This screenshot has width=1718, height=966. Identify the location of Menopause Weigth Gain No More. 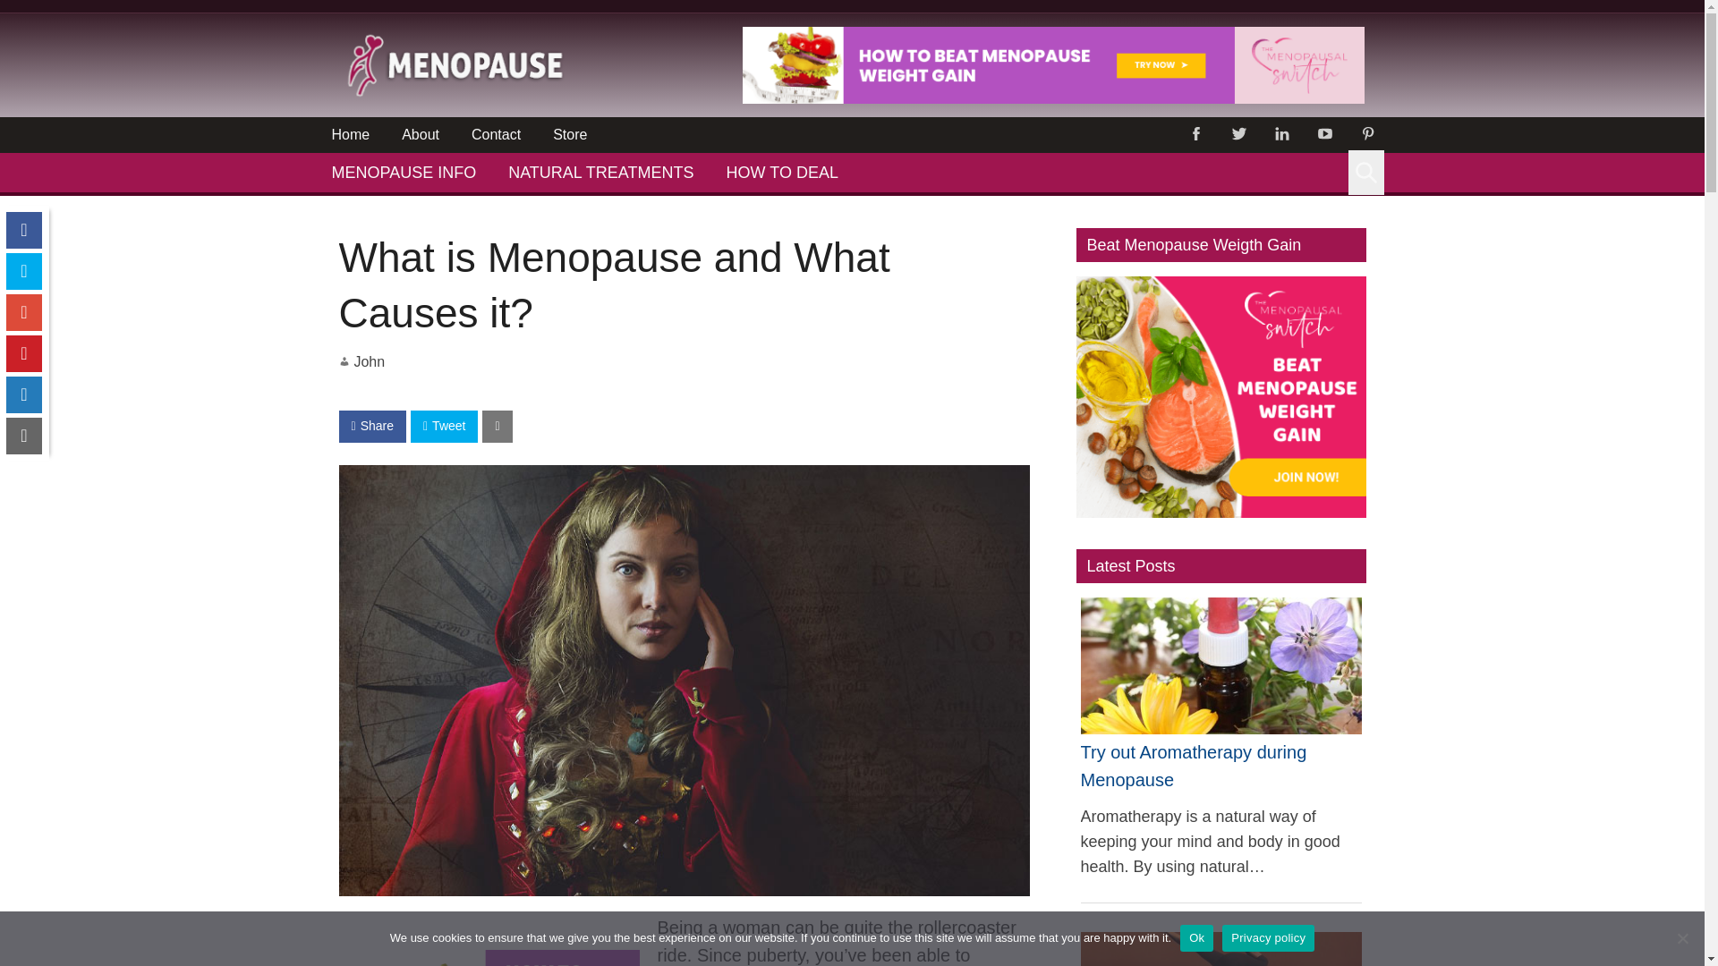
(1052, 64).